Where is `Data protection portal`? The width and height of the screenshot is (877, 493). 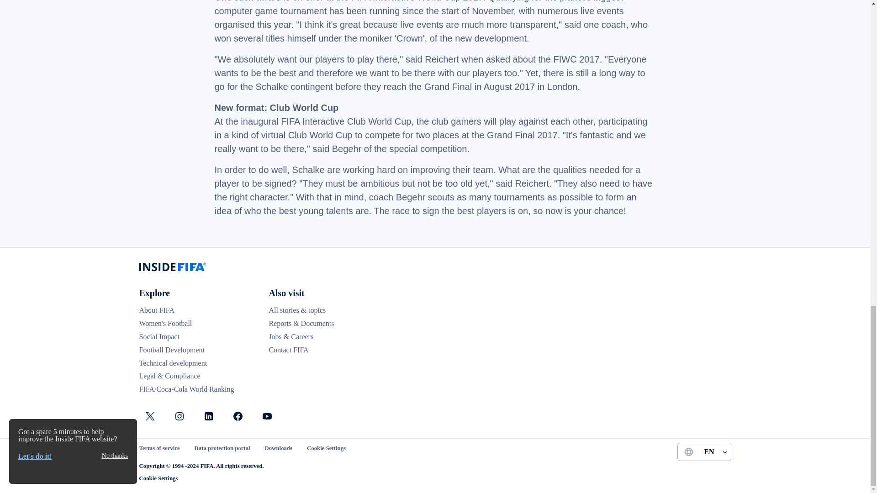 Data protection portal is located at coordinates (222, 448).